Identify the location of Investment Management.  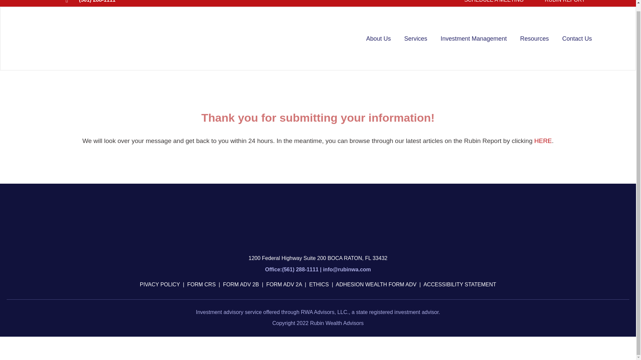
(473, 39).